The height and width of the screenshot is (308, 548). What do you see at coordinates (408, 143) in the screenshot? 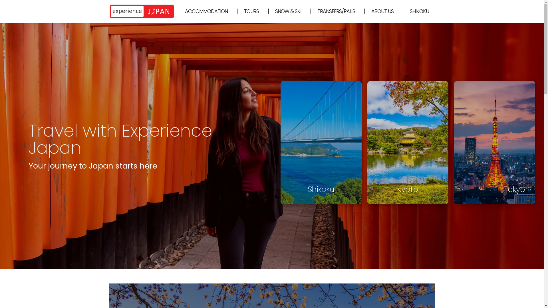
I see `Kyoto` at bounding box center [408, 143].